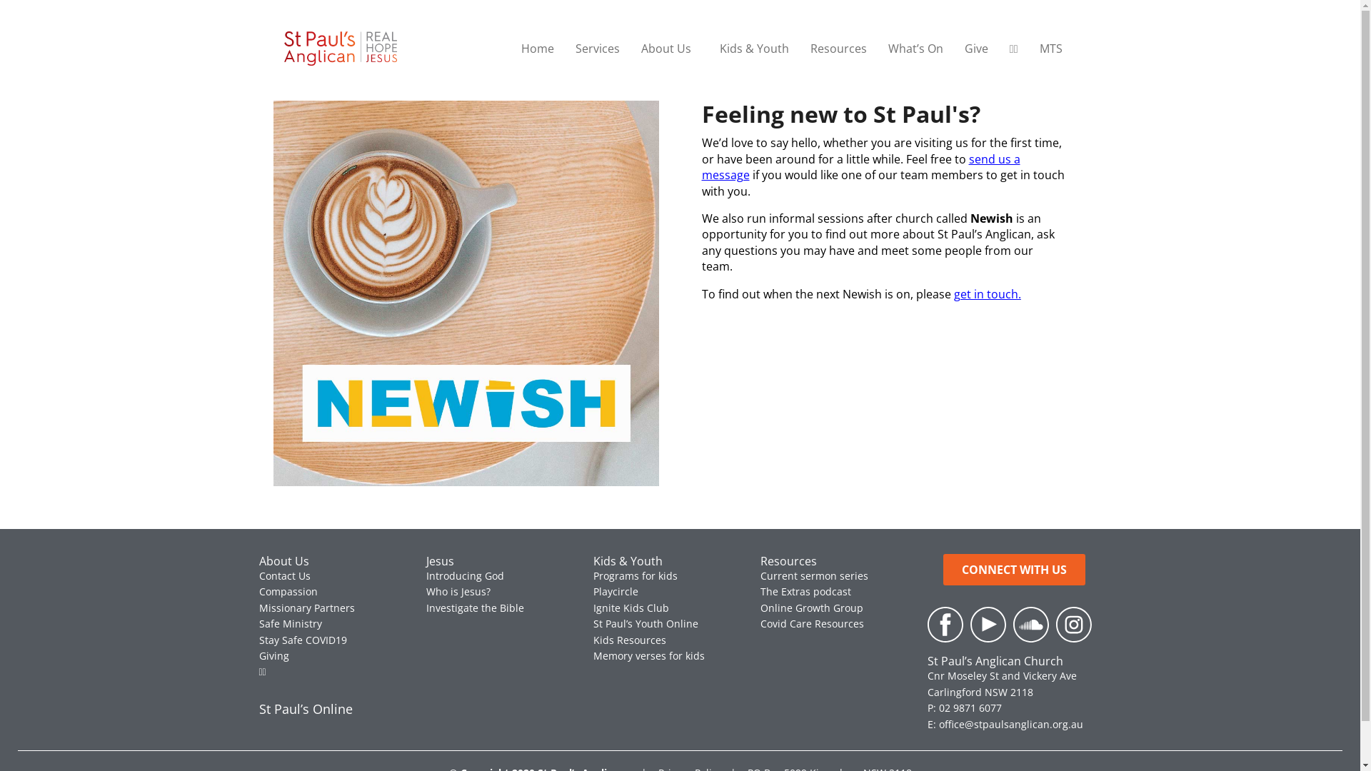 The image size is (1371, 771). Describe the element at coordinates (627, 561) in the screenshot. I see `Kids & Youth` at that location.